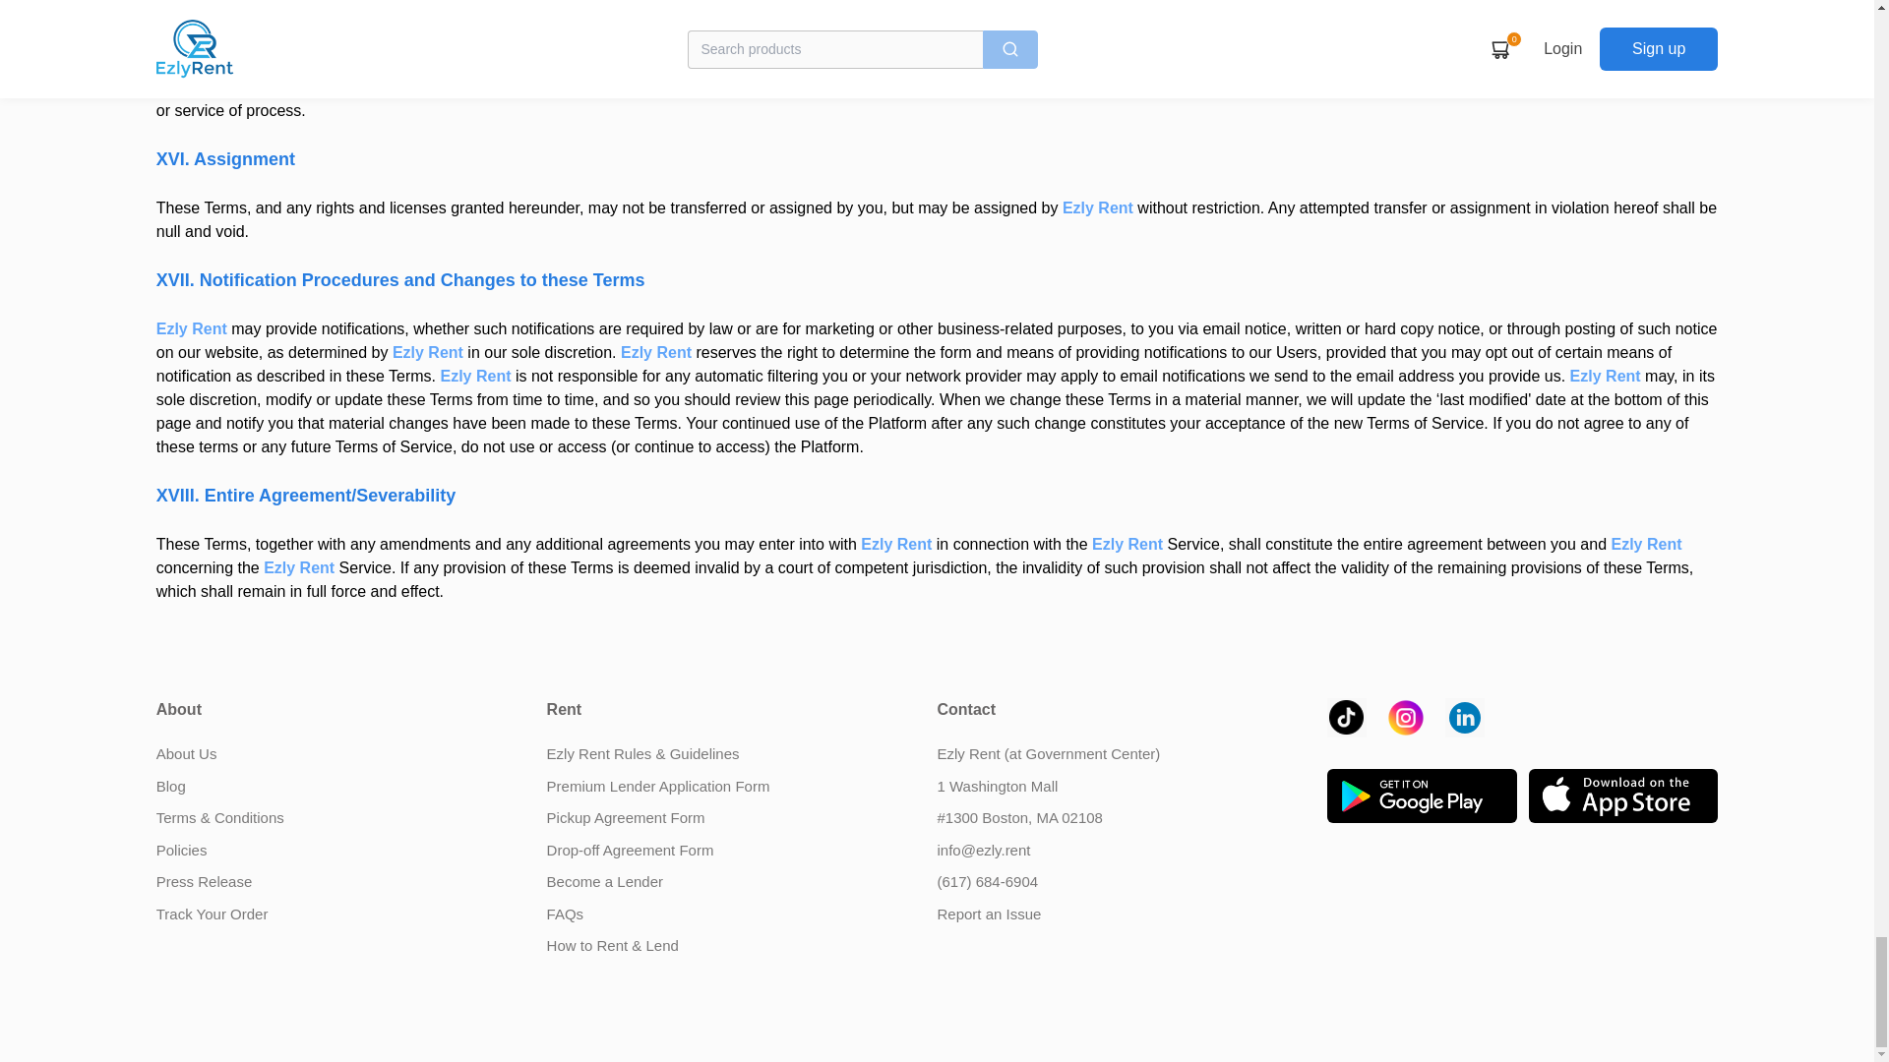 Image resolution: width=1889 pixels, height=1062 pixels. I want to click on Blog, so click(171, 785).